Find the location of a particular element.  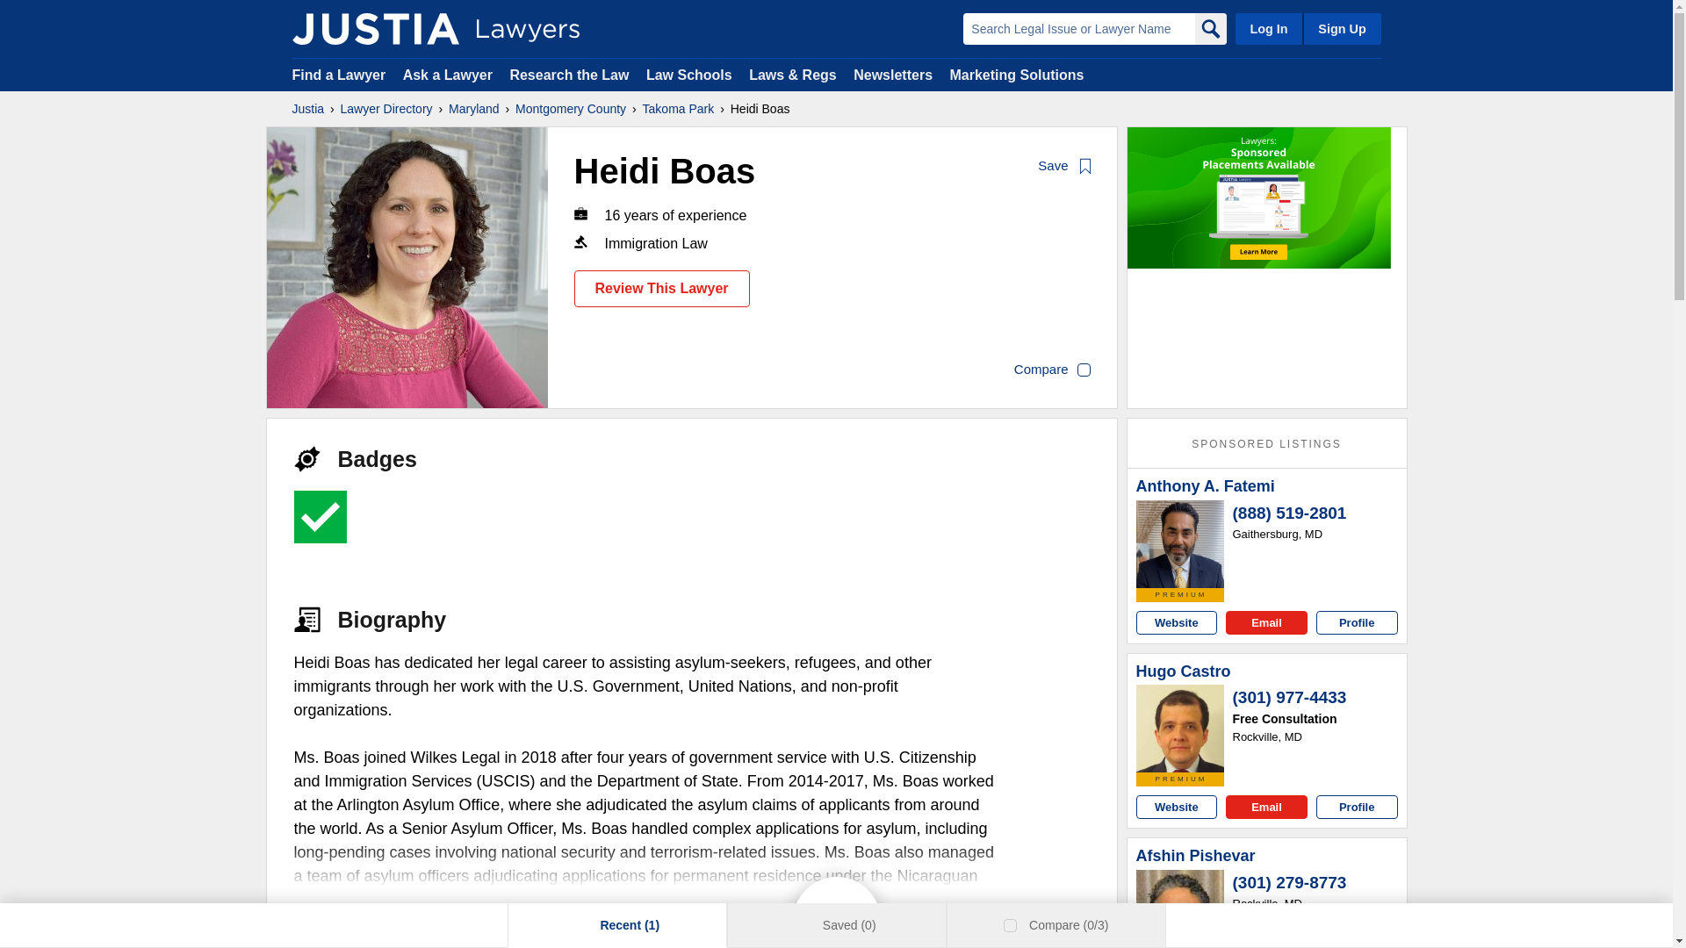

Save is located at coordinates (1065, 167).